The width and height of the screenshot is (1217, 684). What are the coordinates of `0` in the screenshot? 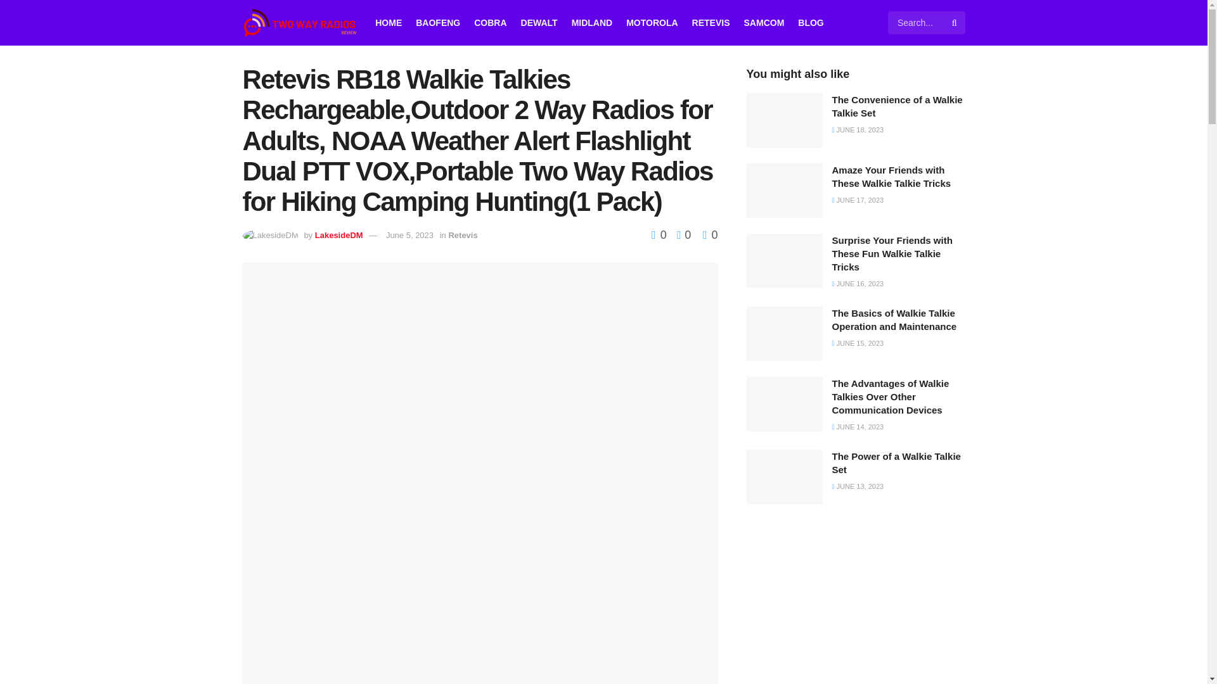 It's located at (710, 234).